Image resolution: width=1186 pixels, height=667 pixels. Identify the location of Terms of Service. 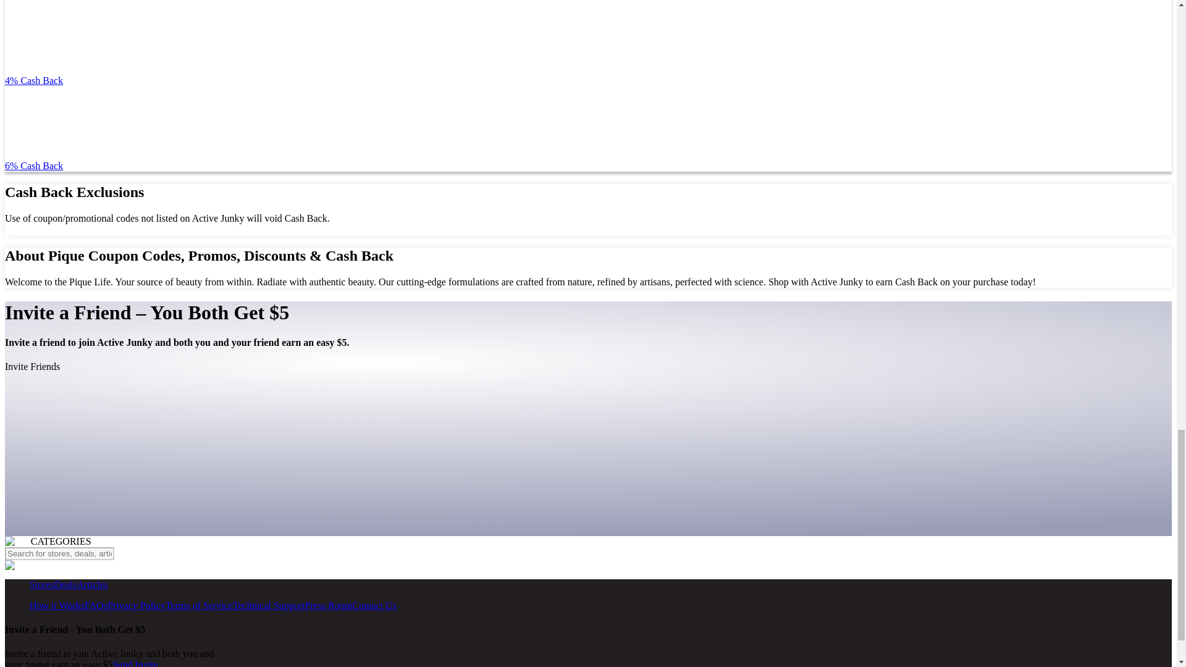
(199, 605).